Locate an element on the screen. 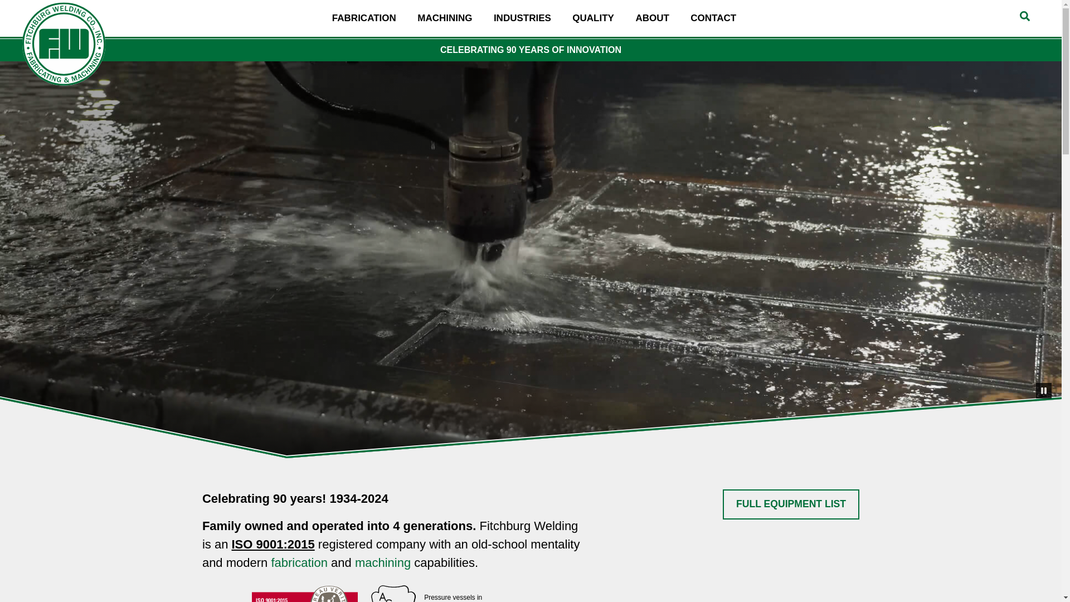 The width and height of the screenshot is (1070, 602). CONTACT is located at coordinates (652, 18).